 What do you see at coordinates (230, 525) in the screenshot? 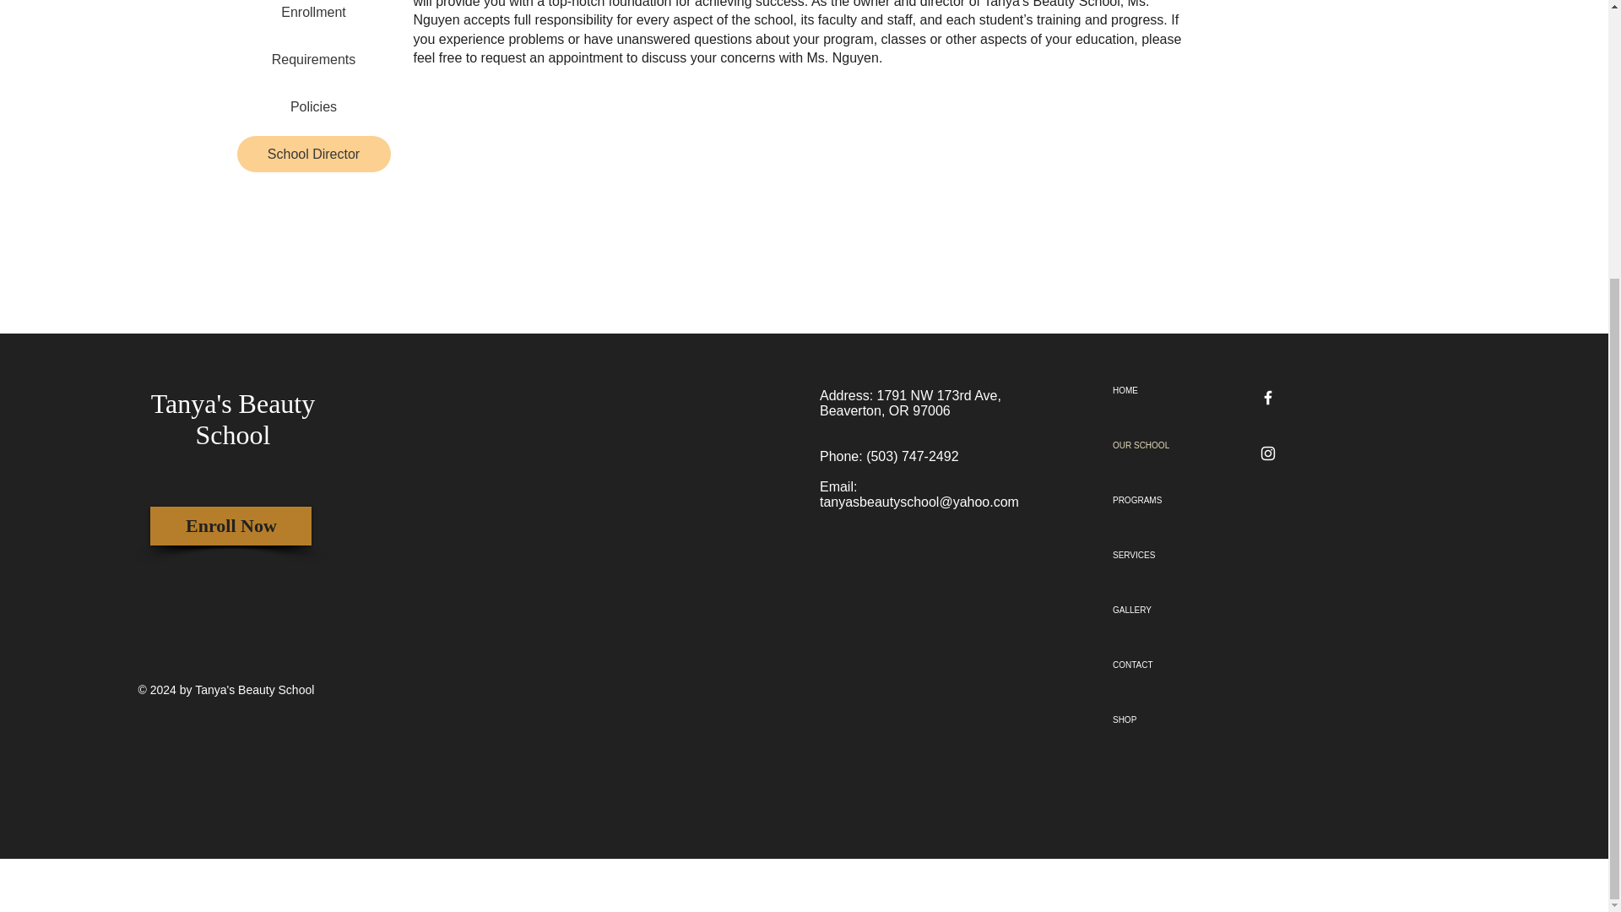
I see `Enroll Now` at bounding box center [230, 525].